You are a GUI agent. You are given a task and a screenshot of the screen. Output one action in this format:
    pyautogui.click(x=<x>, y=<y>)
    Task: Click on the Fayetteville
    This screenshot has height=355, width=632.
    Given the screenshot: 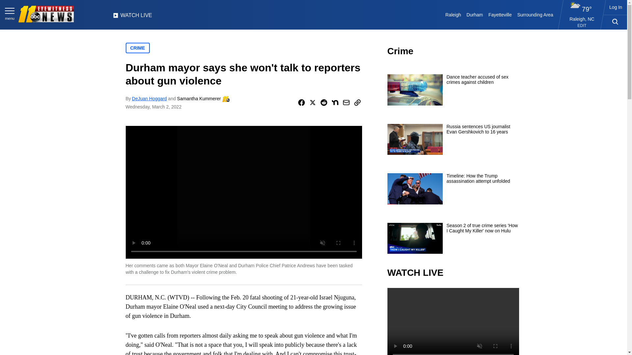 What is the action you would take?
    pyautogui.click(x=500, y=14)
    